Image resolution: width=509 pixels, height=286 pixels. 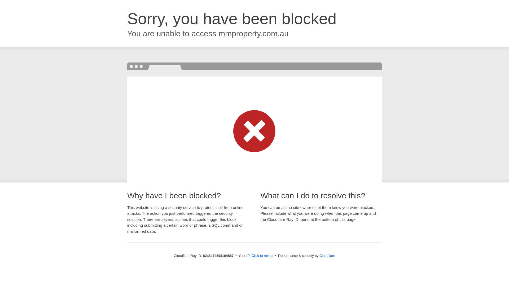 What do you see at coordinates (262, 256) in the screenshot?
I see `Click to reveal` at bounding box center [262, 256].